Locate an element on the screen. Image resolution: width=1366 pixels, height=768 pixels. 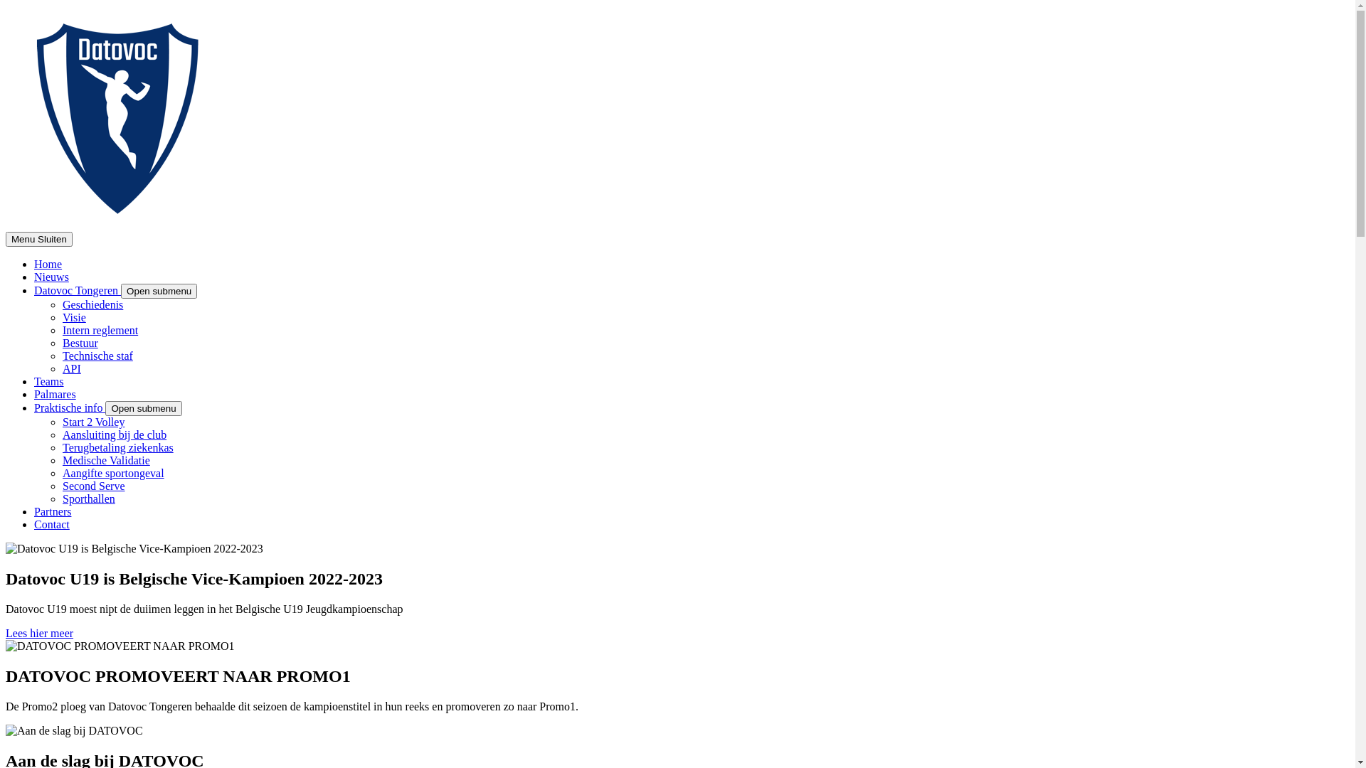
Home is located at coordinates (48, 265).